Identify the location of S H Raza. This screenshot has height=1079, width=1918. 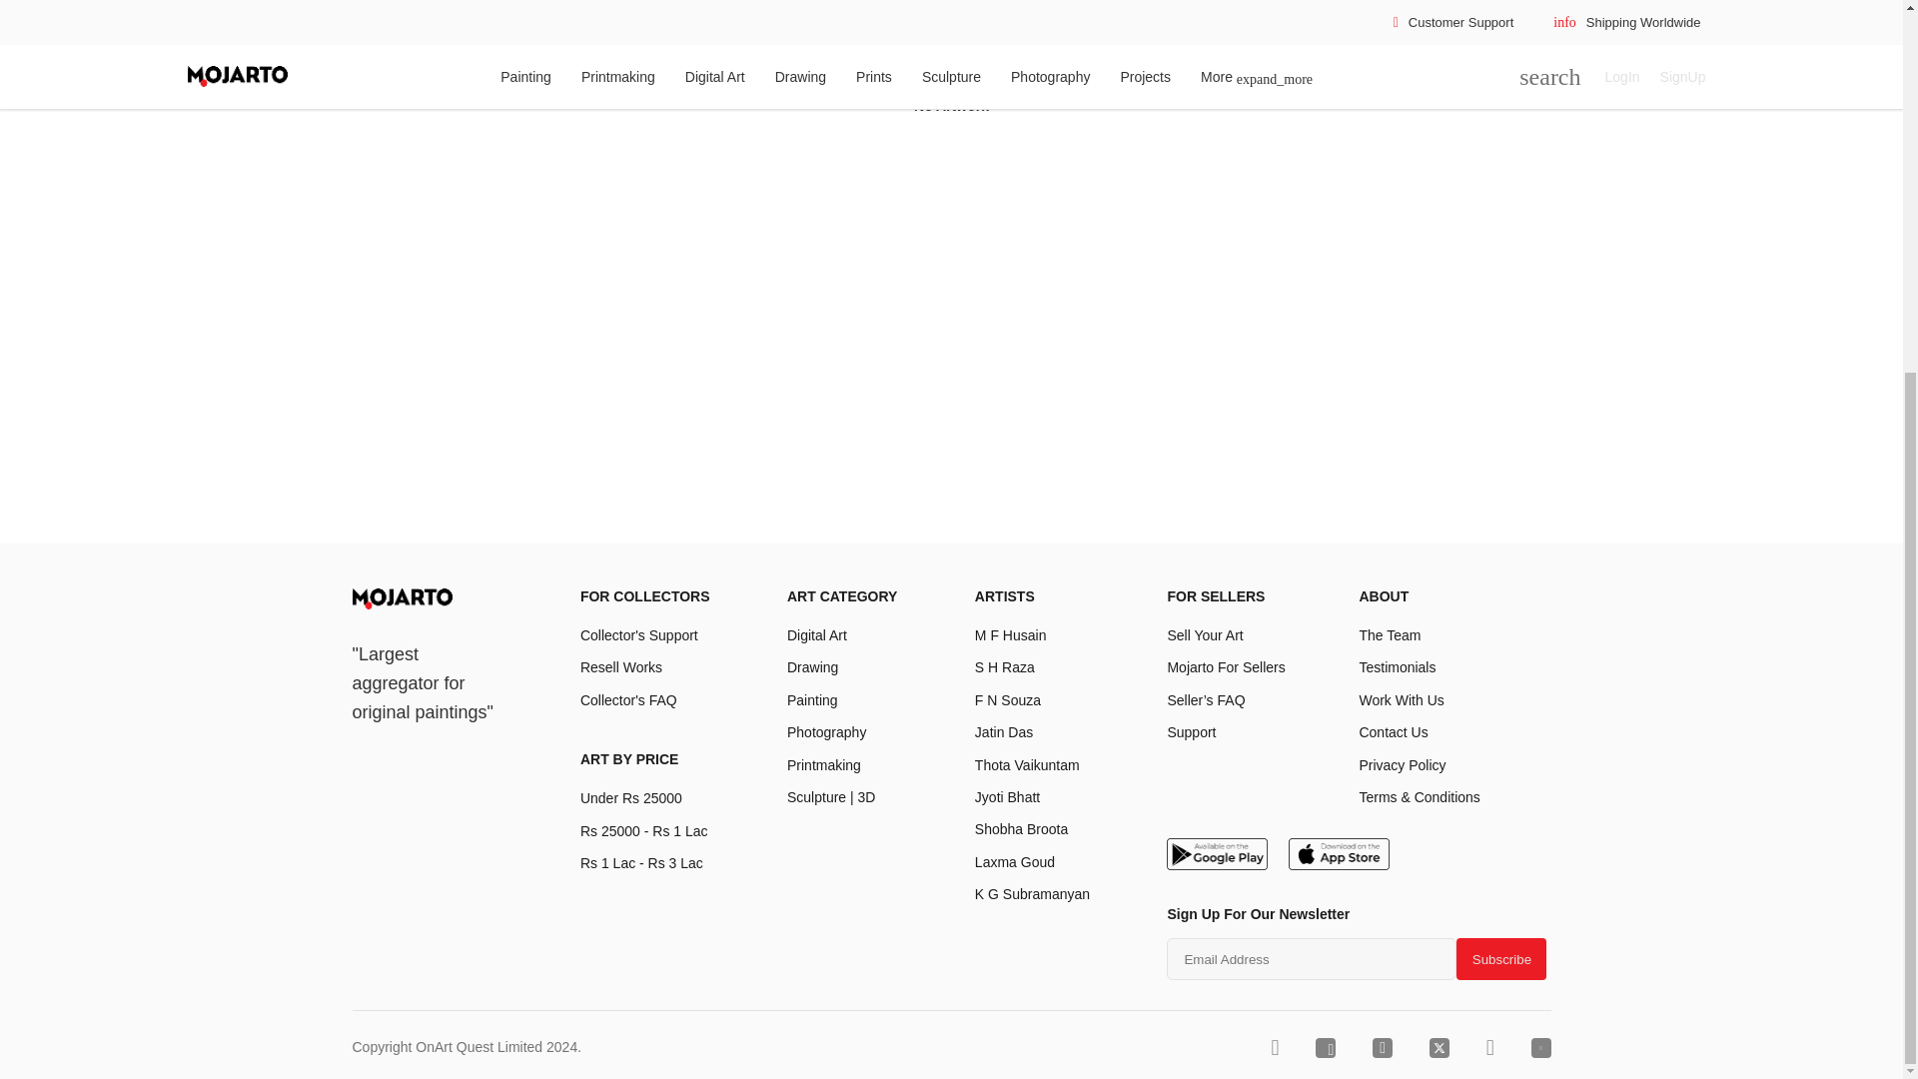
(1005, 667).